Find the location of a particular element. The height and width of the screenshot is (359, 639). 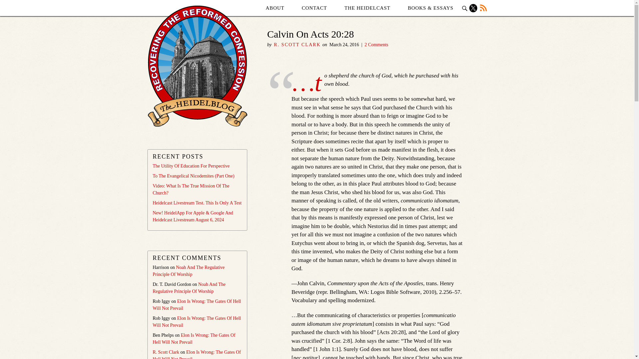

R. SCOTT CLARK is located at coordinates (297, 45).